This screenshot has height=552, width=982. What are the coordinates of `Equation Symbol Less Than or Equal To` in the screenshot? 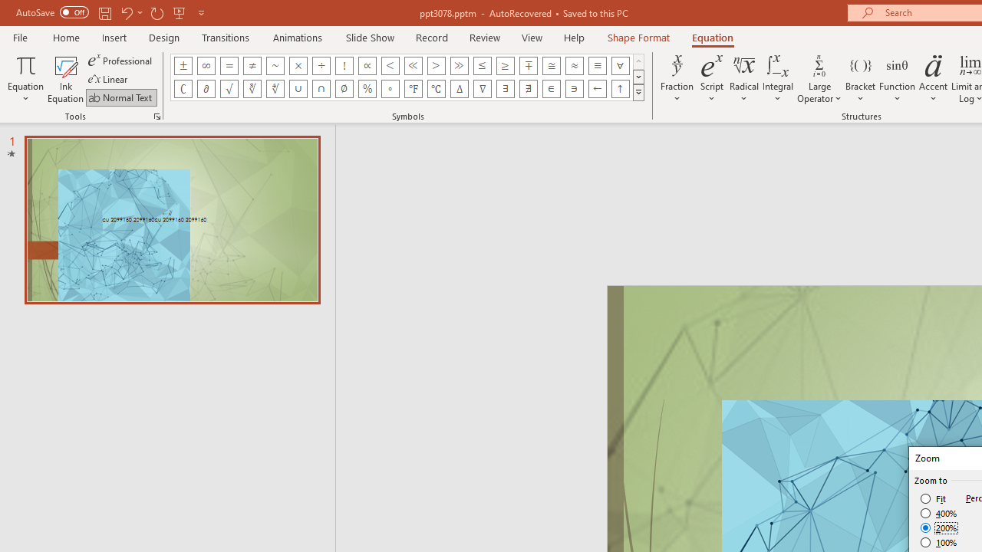 It's located at (482, 66).